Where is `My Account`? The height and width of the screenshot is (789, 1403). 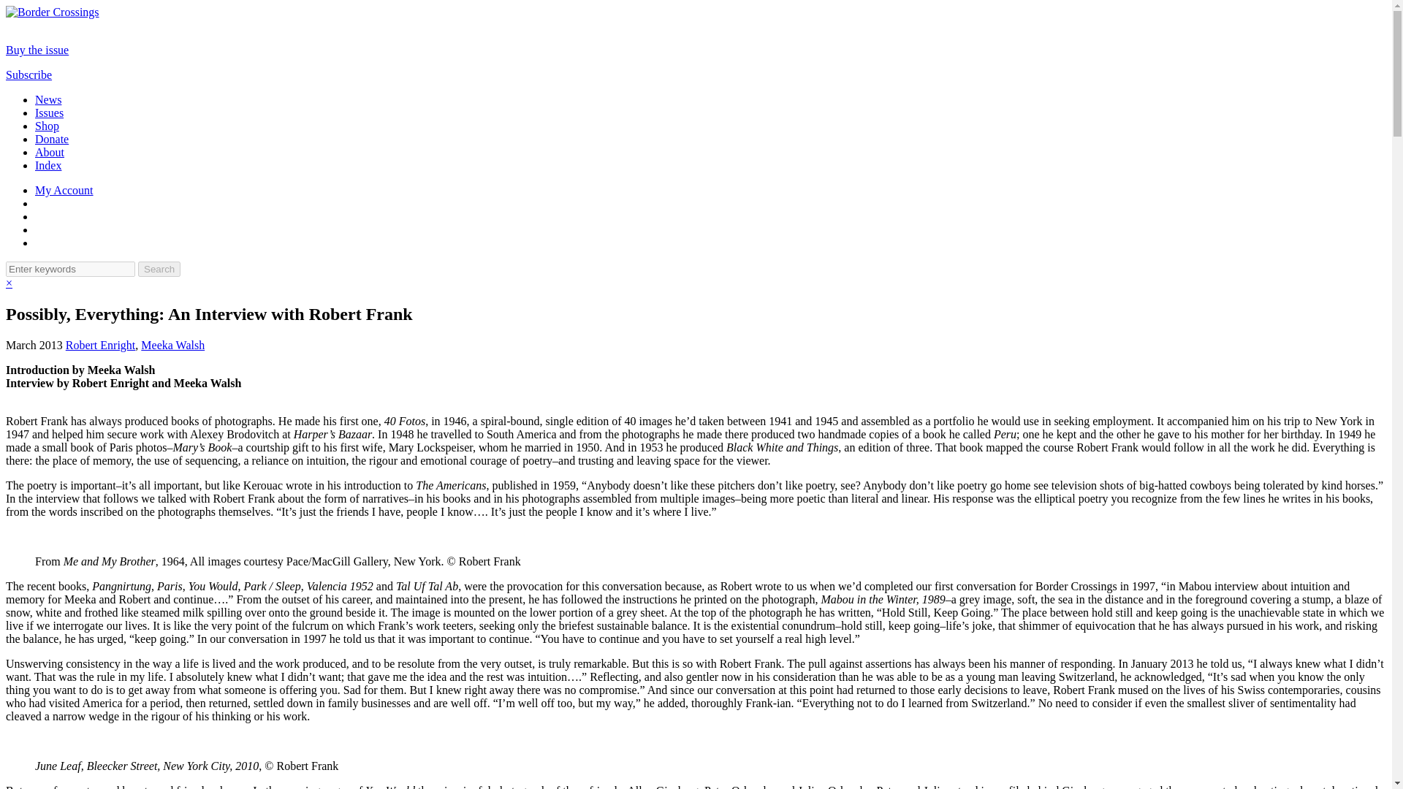
My Account is located at coordinates (64, 190).